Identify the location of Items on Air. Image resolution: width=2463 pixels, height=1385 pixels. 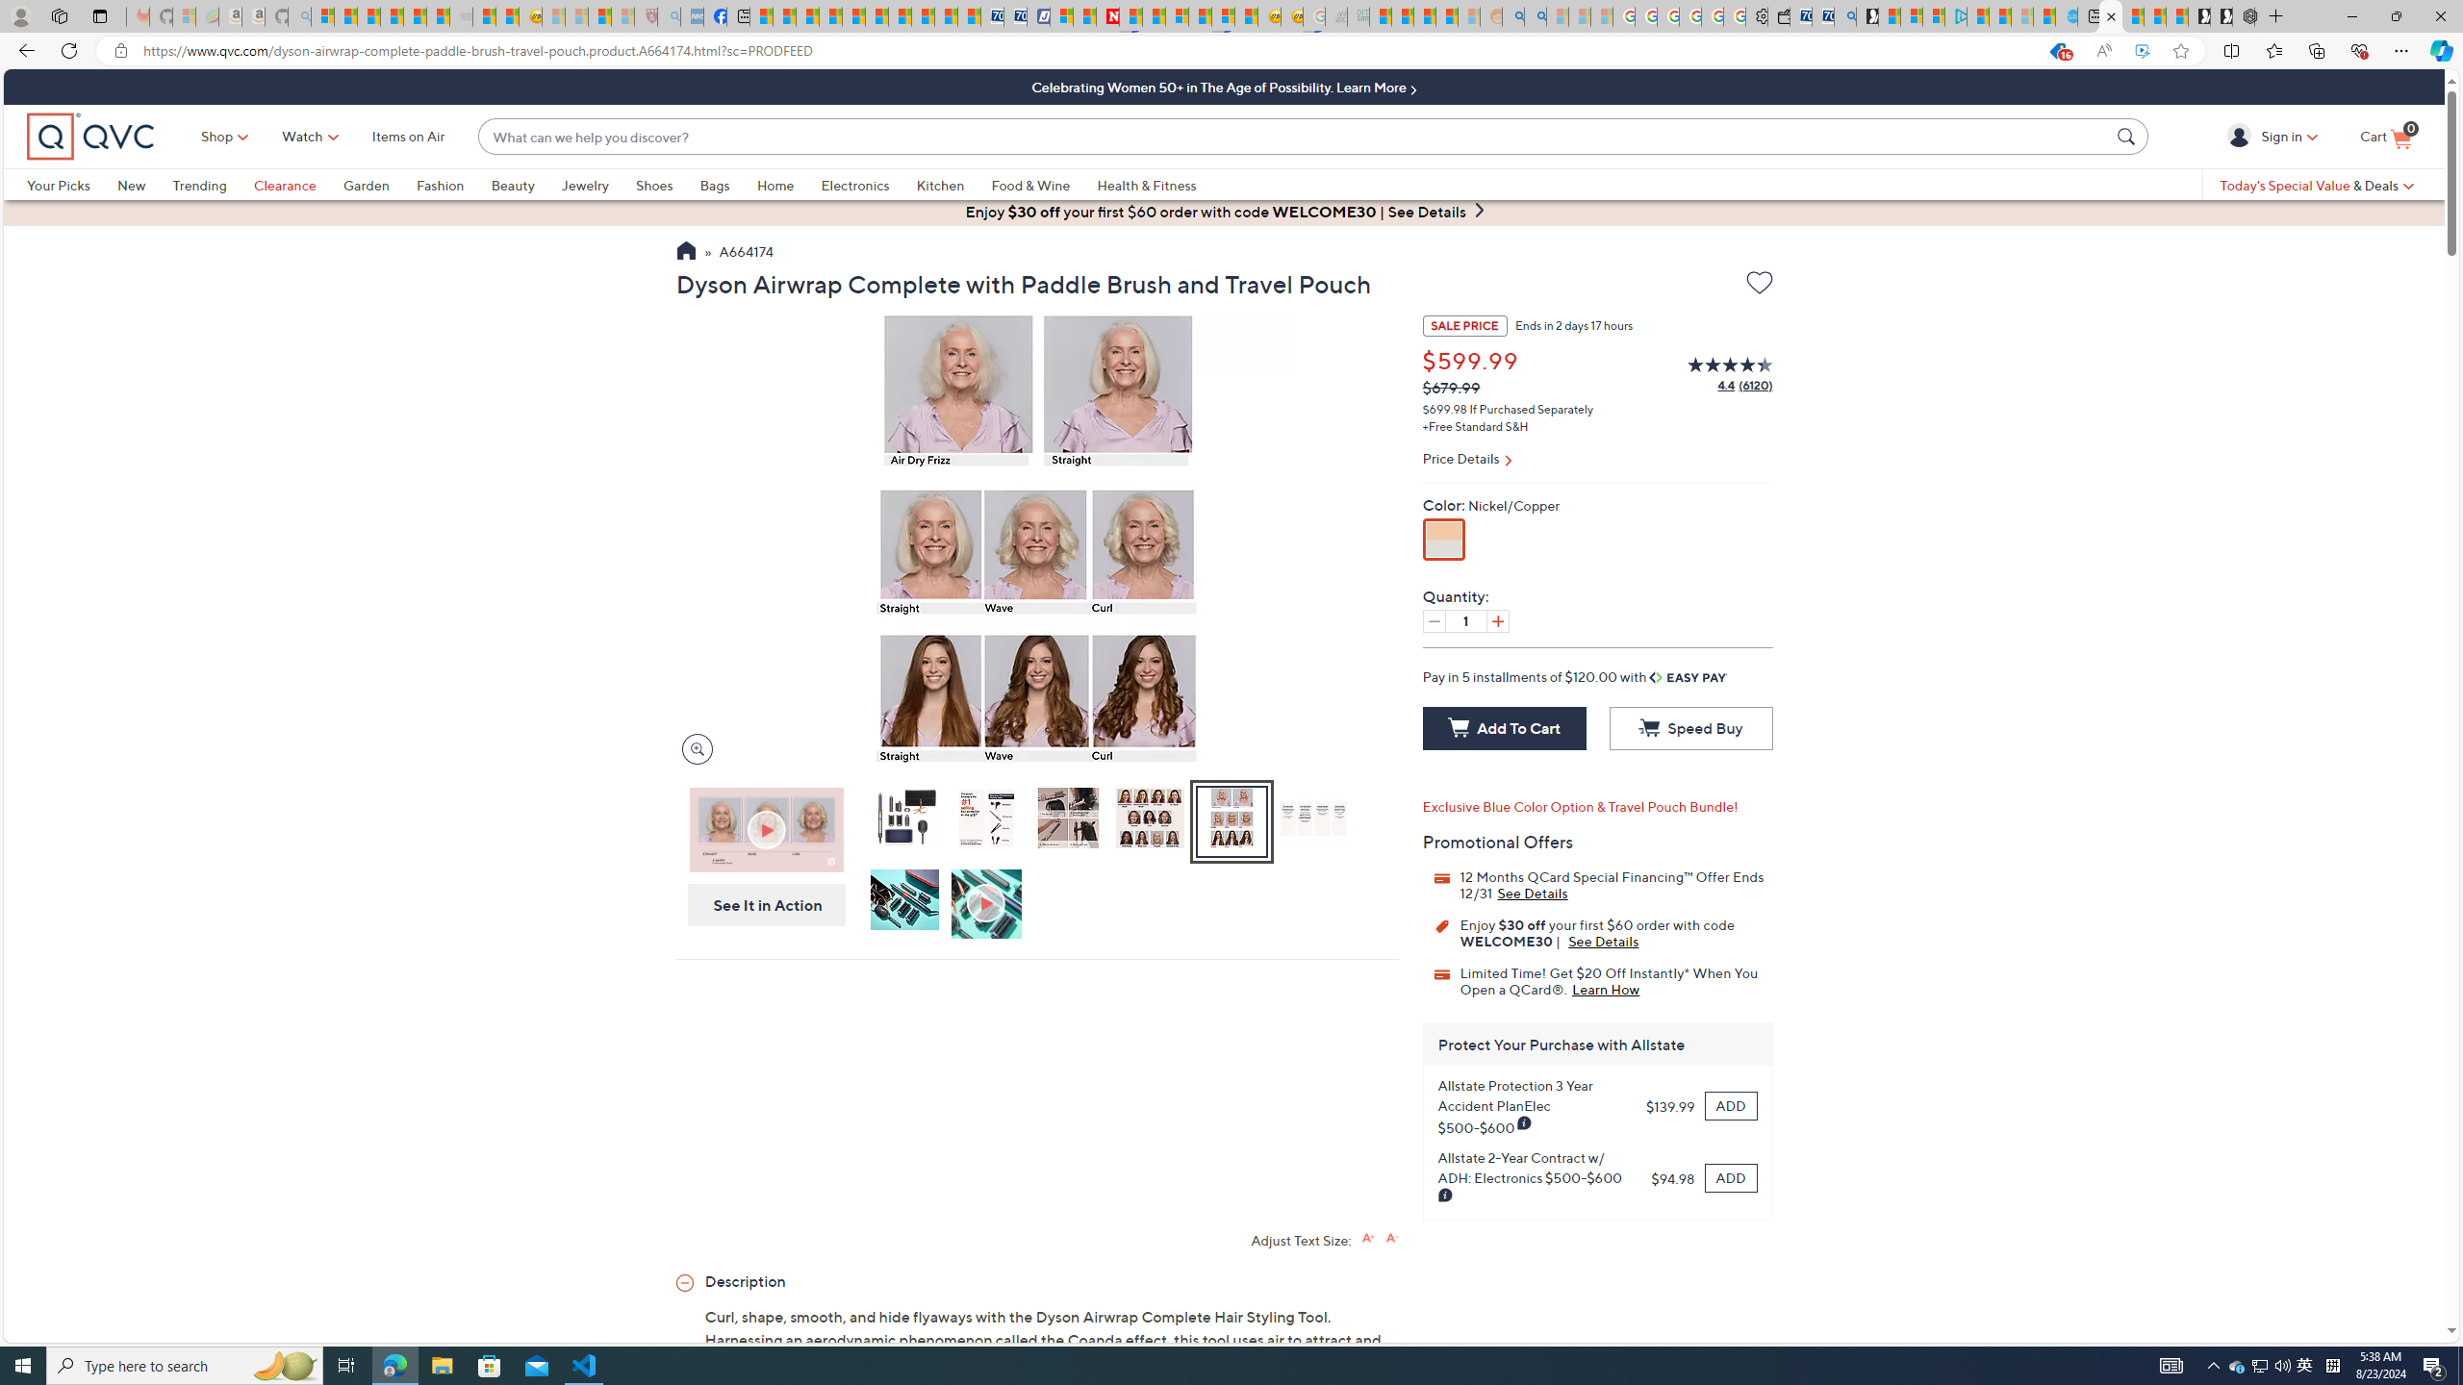
(408, 137).